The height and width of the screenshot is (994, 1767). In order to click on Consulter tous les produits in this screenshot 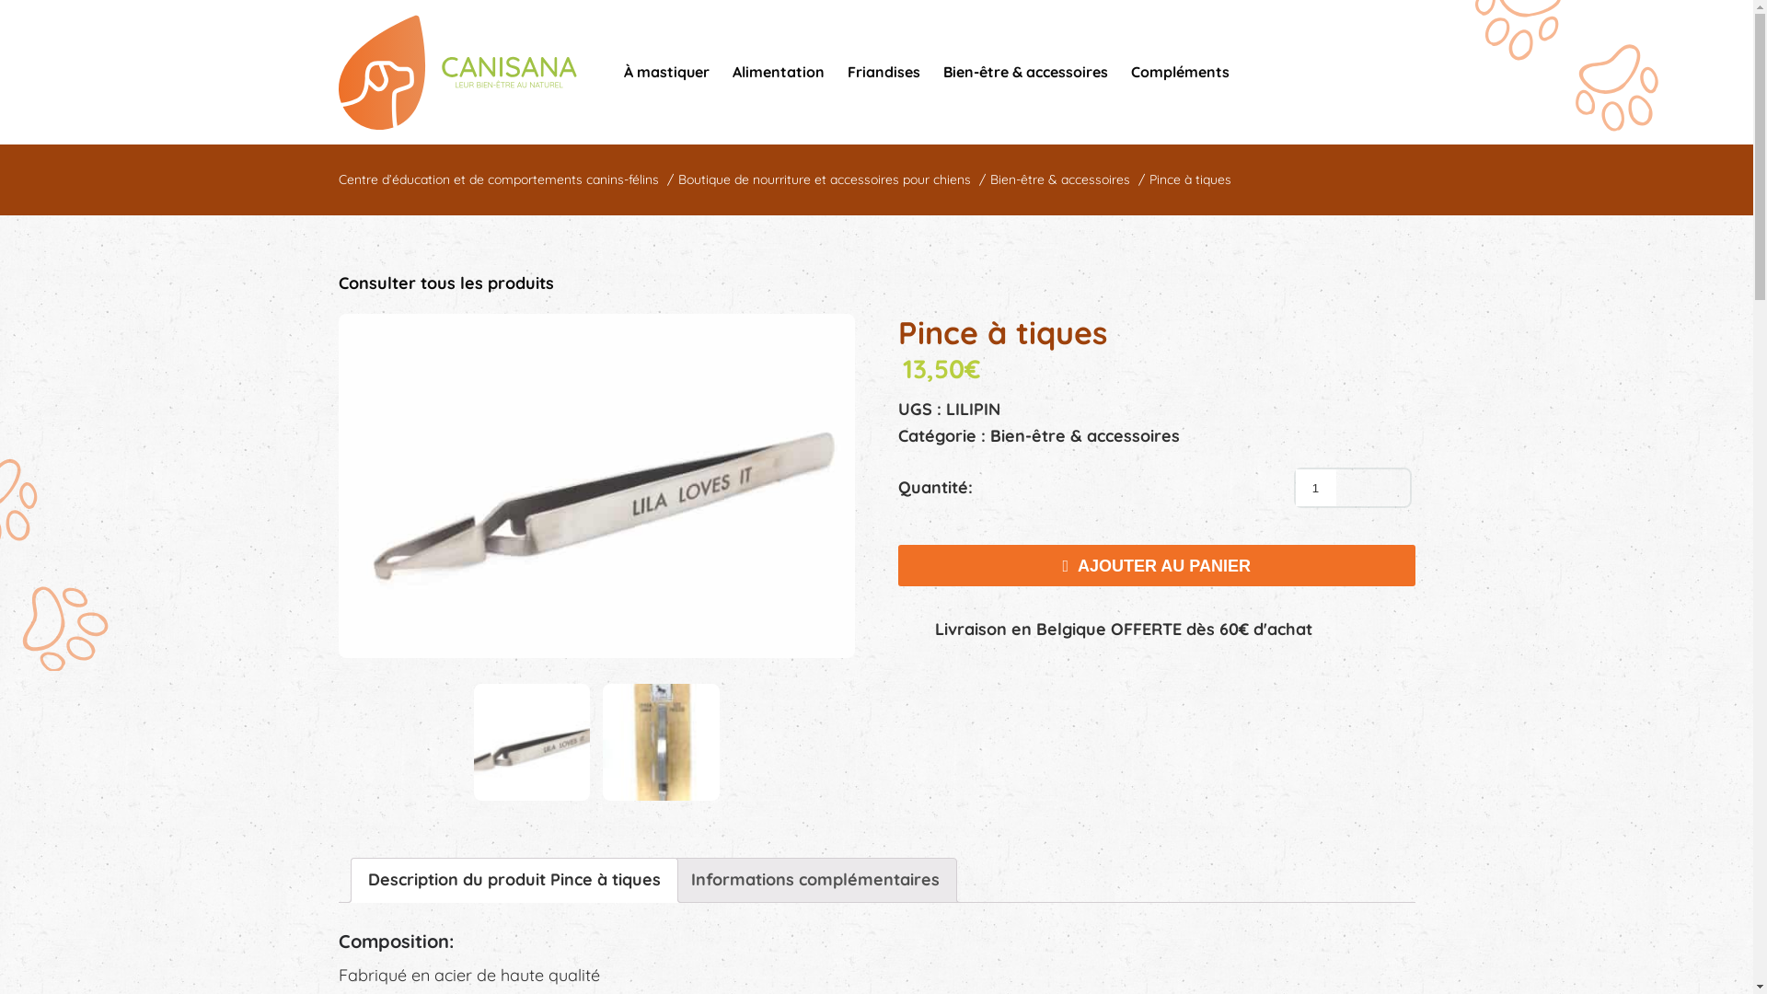, I will do `click(446, 283)`.